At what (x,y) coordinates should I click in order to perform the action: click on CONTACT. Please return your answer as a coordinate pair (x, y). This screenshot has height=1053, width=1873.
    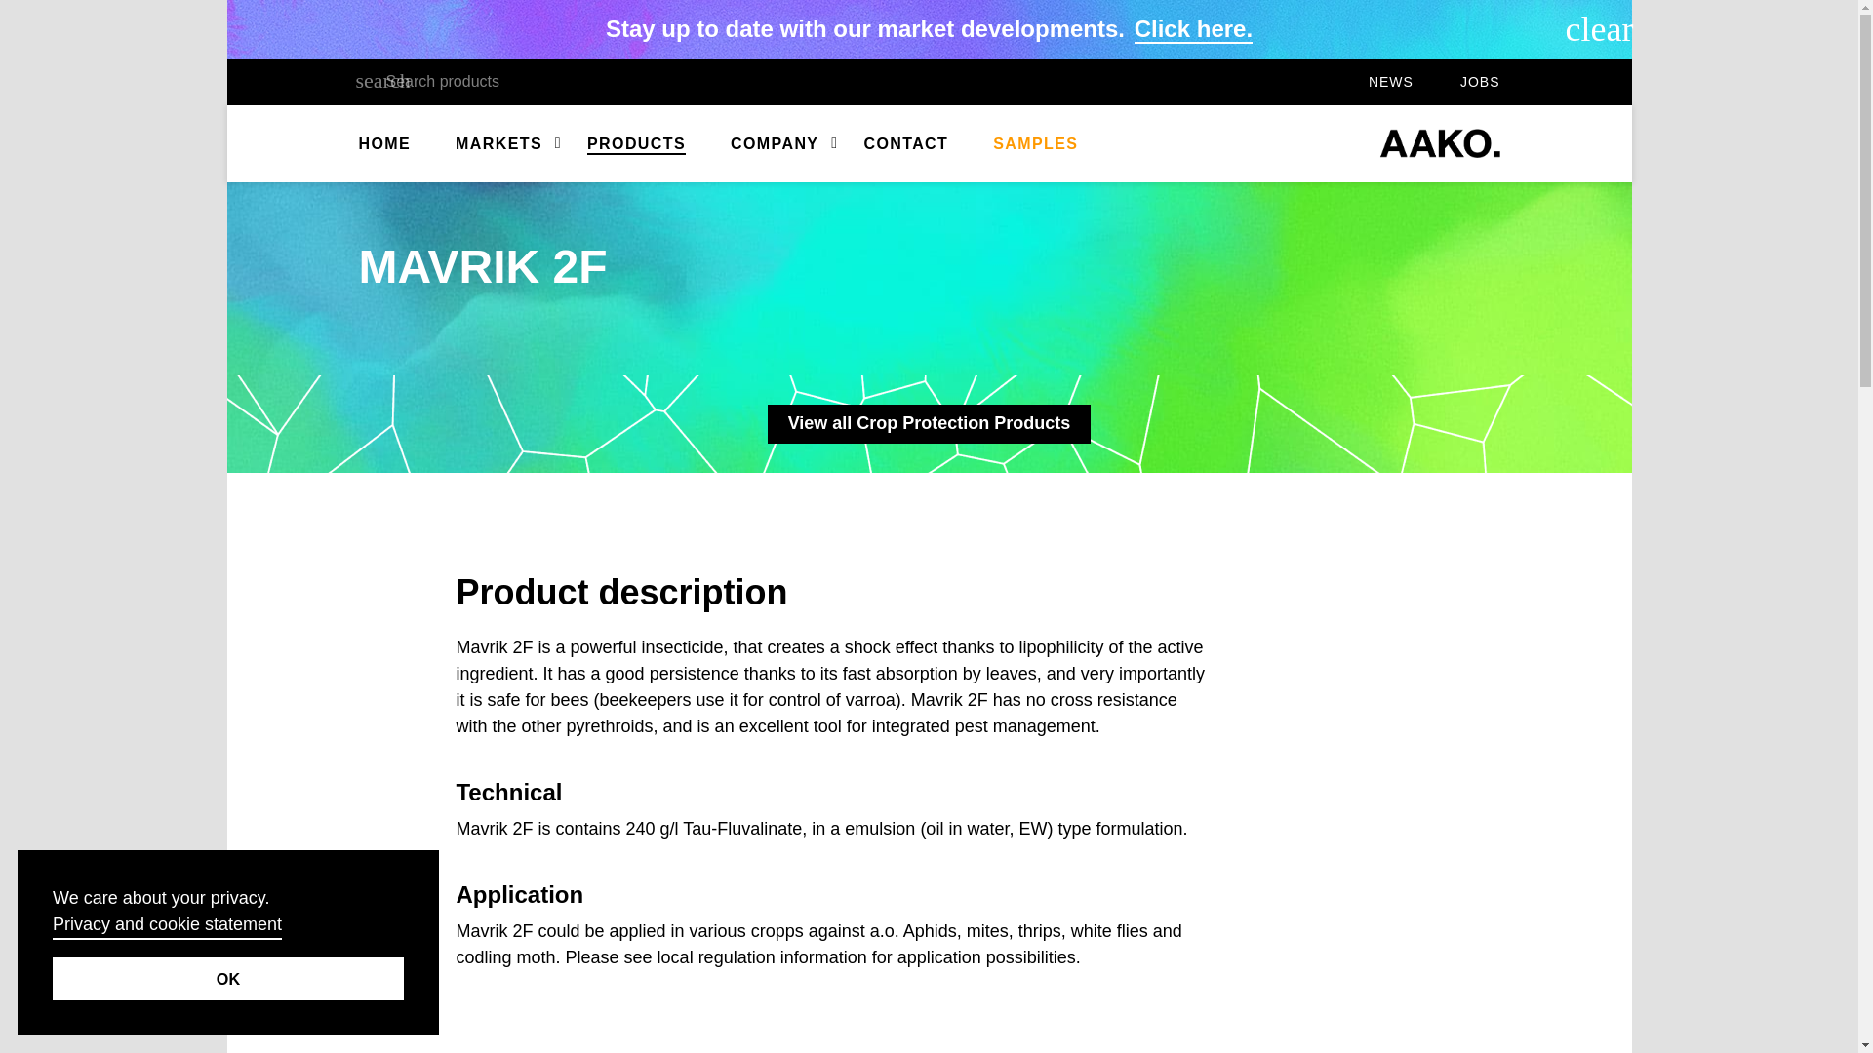
    Looking at the image, I should click on (905, 144).